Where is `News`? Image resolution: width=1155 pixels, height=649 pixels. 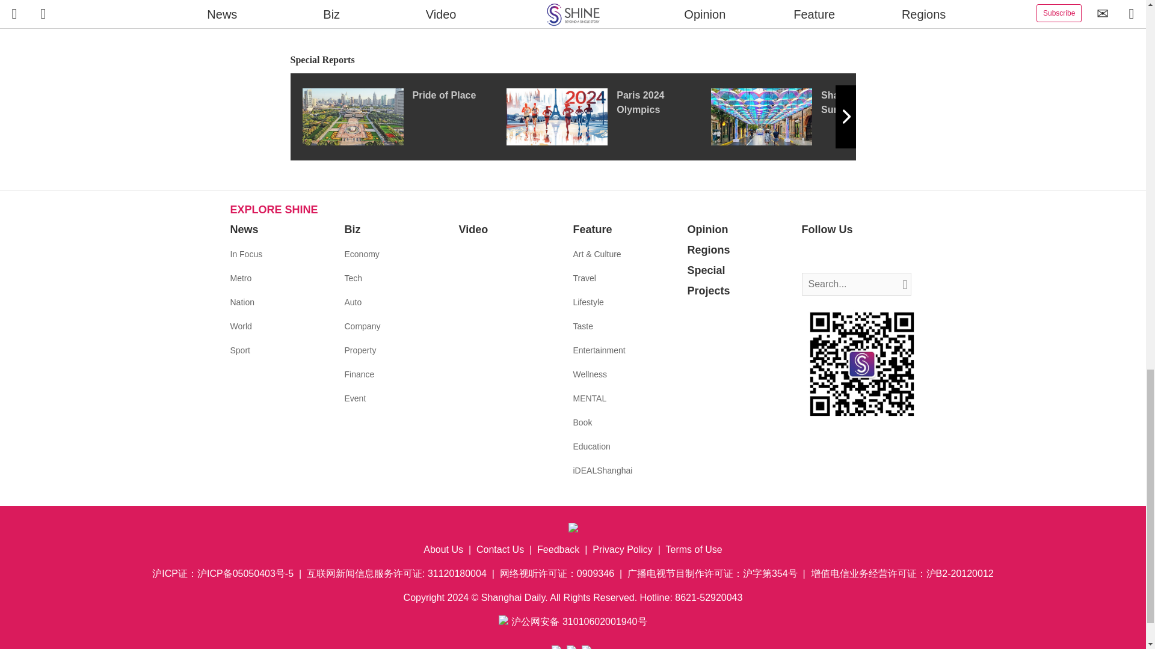 News is located at coordinates (244, 230).